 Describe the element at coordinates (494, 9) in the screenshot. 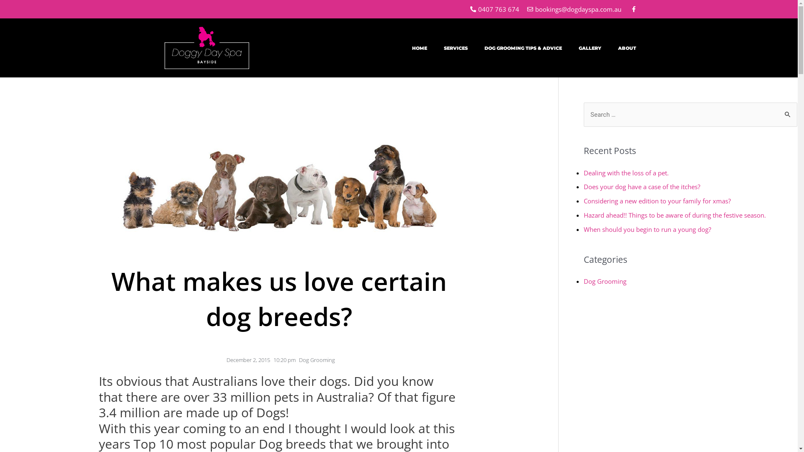

I see `0407 763 674` at that location.